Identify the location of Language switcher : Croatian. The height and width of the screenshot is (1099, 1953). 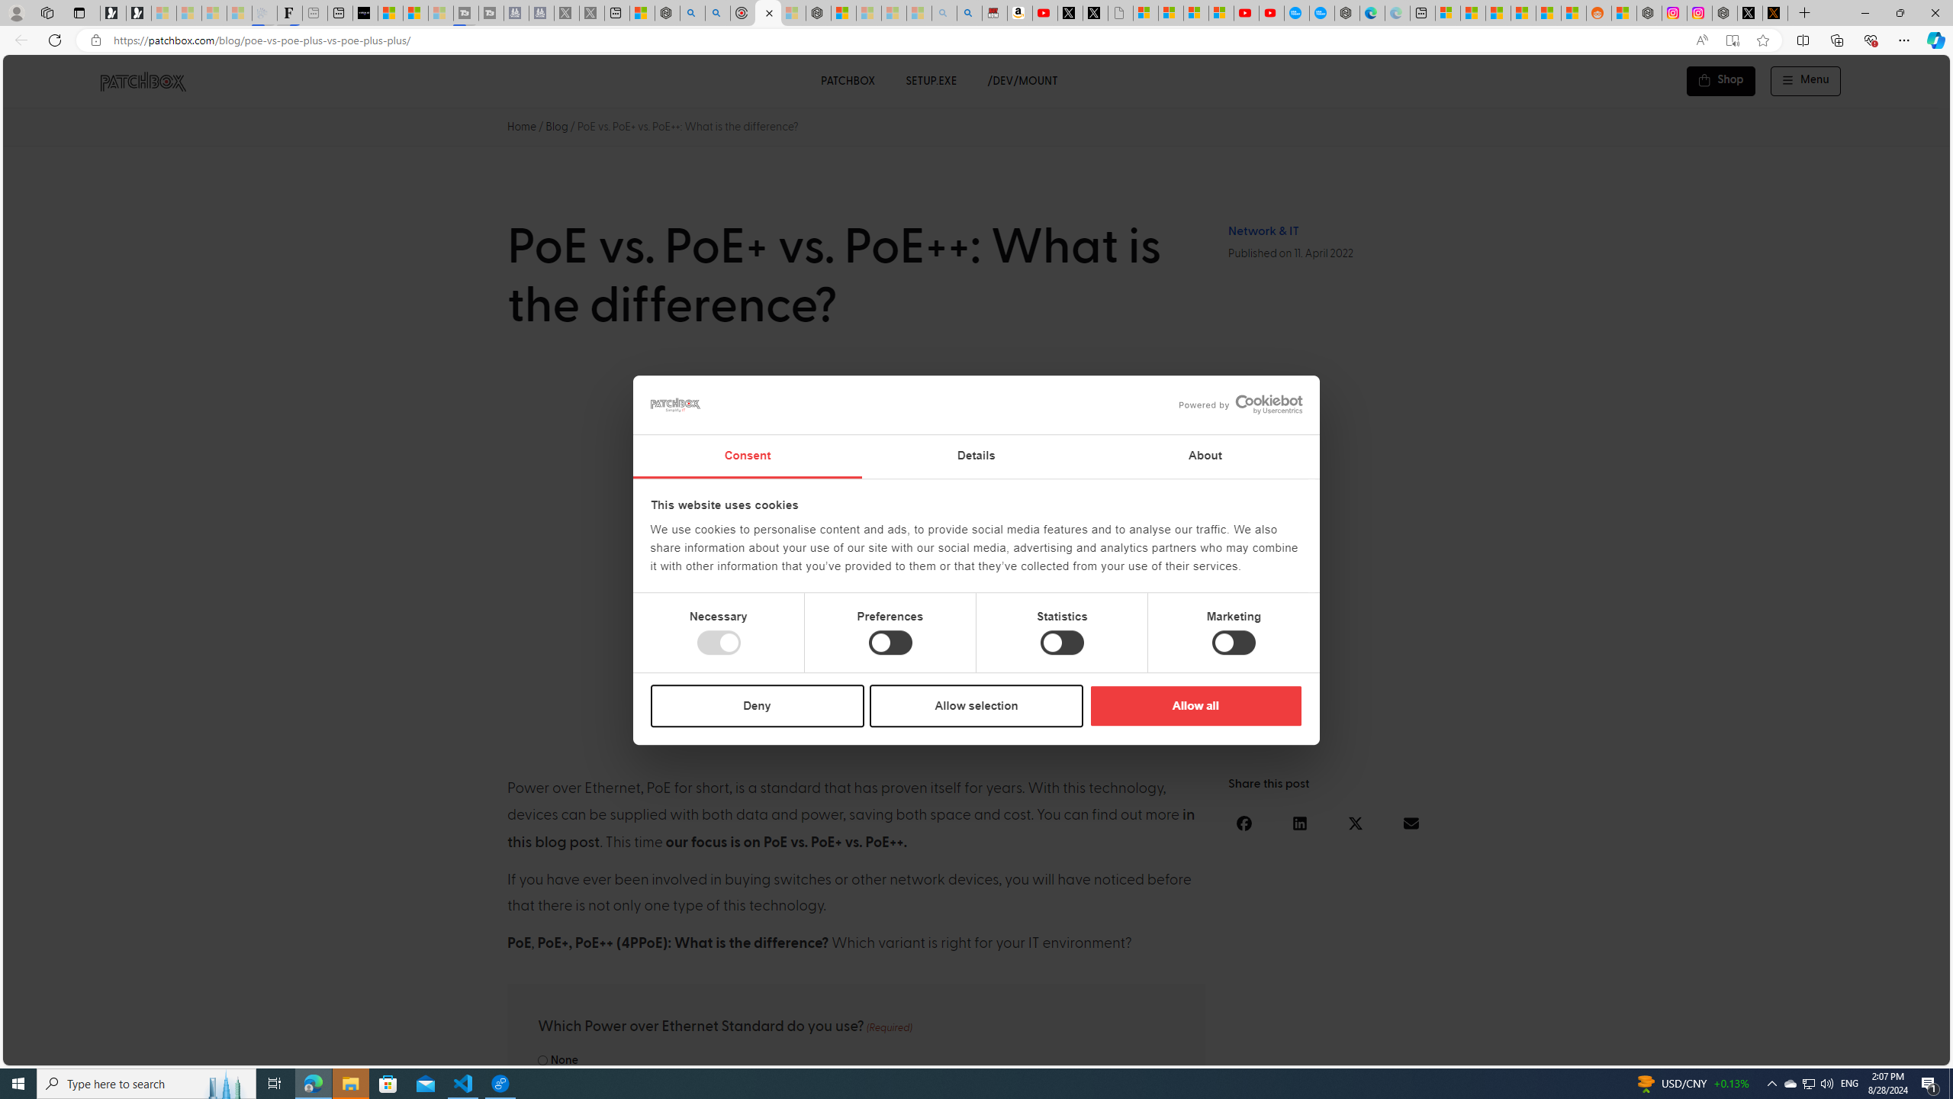
(1774, 1051).